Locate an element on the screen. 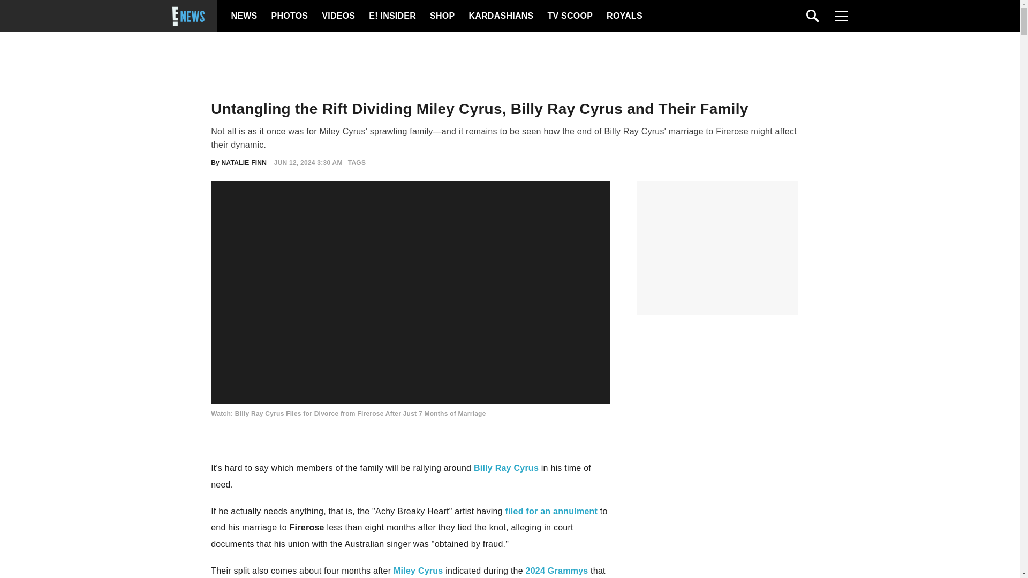  NATALIE FINN is located at coordinates (244, 163).